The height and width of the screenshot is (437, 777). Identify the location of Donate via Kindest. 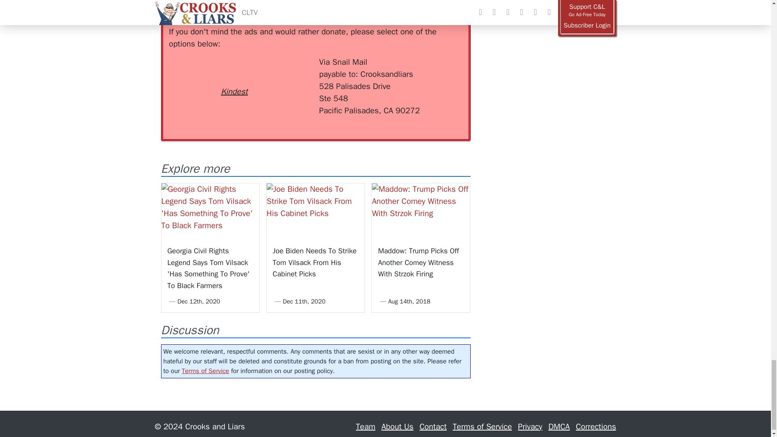
(234, 77).